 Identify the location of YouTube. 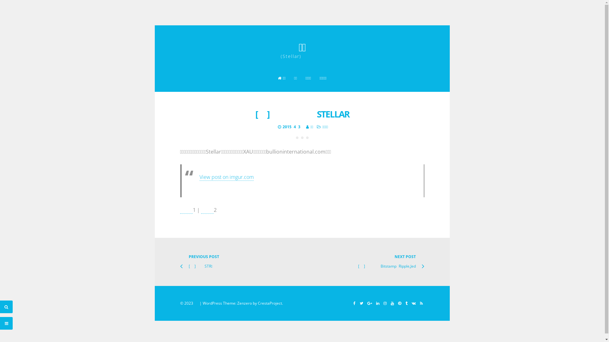
(392, 303).